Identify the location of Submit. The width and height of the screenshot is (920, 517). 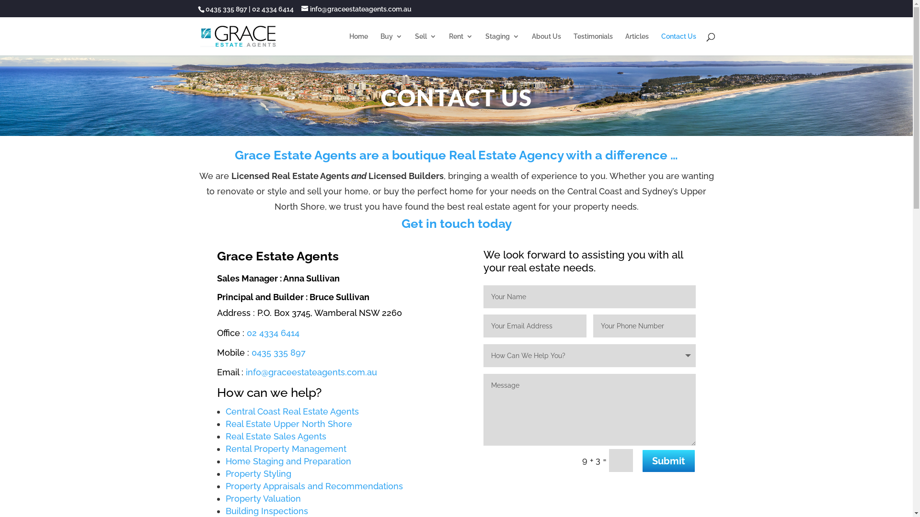
(669, 461).